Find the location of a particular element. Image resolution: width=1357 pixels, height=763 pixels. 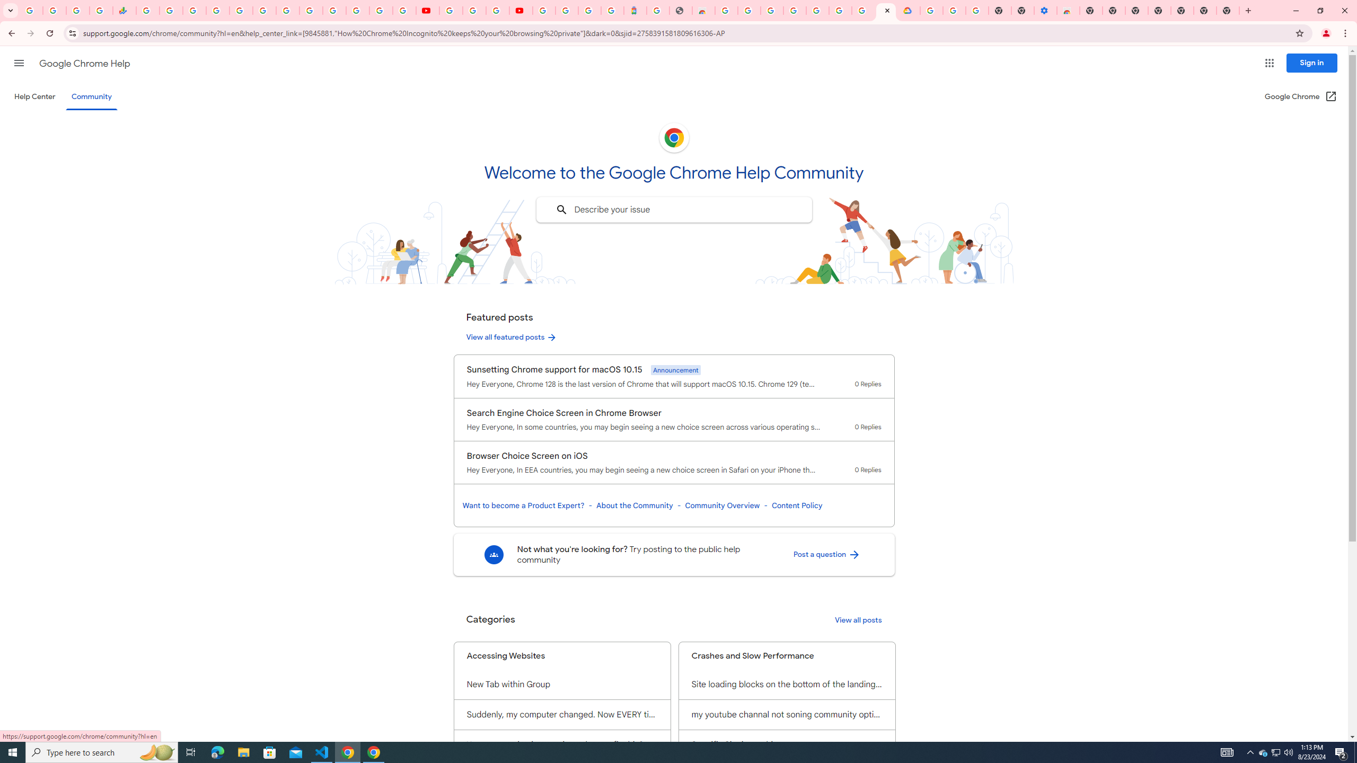

Sign in - Google Accounts is located at coordinates (217, 11).